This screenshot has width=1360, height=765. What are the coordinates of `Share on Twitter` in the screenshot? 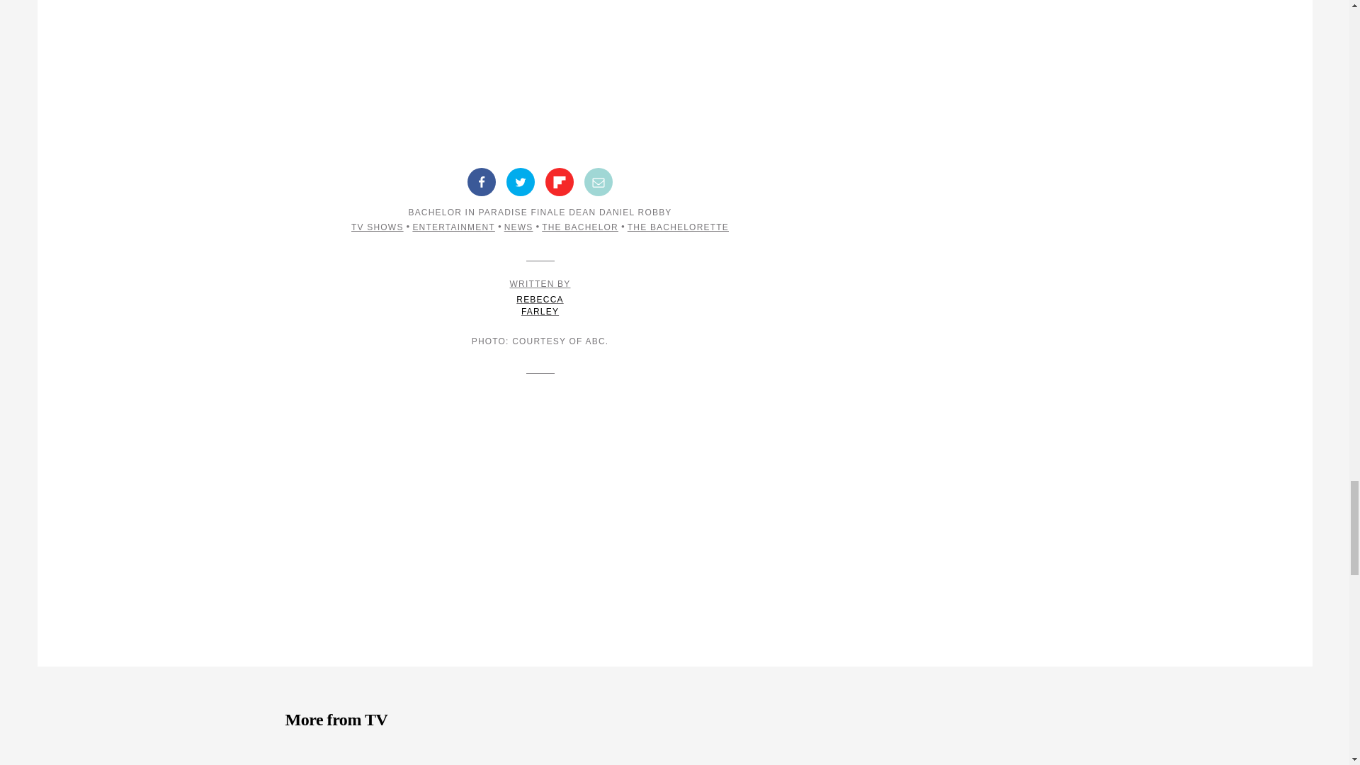 It's located at (520, 181).